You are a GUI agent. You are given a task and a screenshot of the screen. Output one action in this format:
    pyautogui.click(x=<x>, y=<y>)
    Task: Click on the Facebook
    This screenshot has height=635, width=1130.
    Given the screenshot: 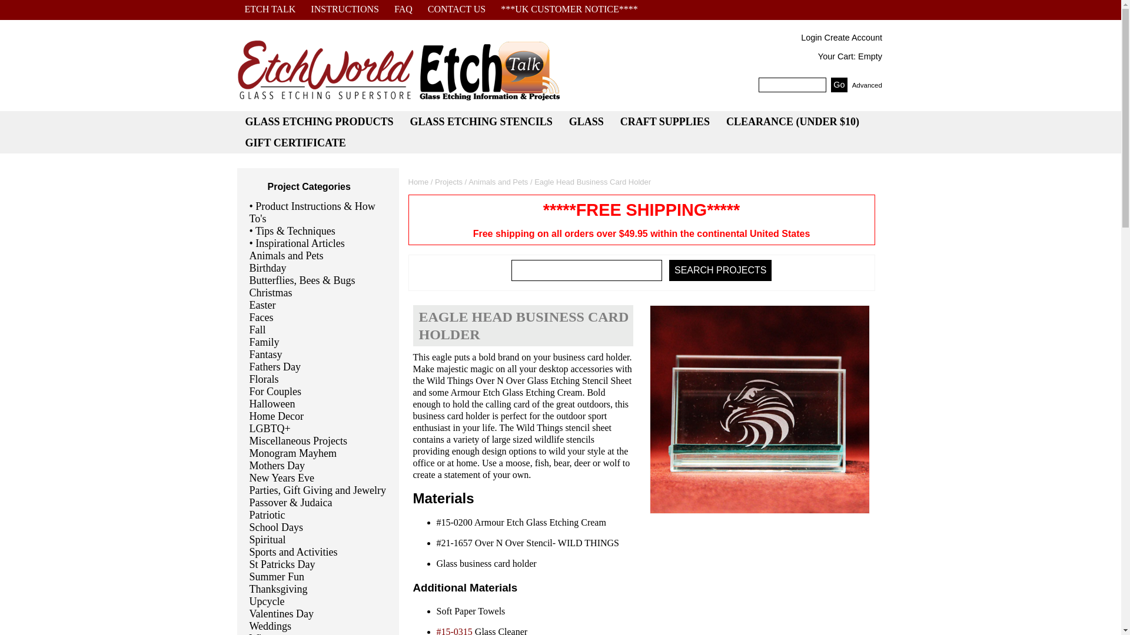 What is the action you would take?
    pyautogui.click(x=654, y=9)
    